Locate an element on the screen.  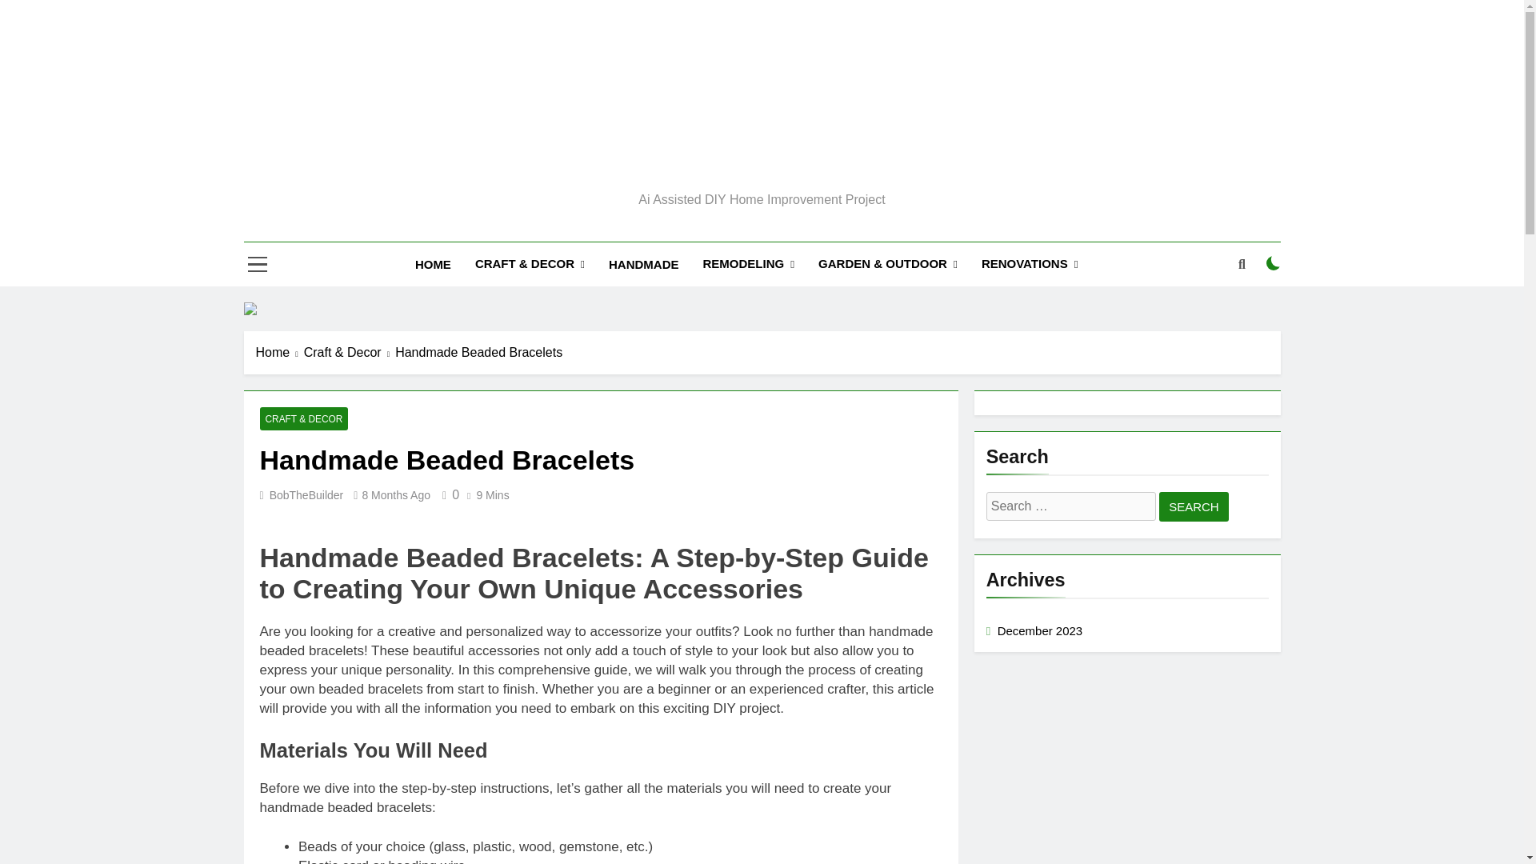
HOME is located at coordinates (433, 264).